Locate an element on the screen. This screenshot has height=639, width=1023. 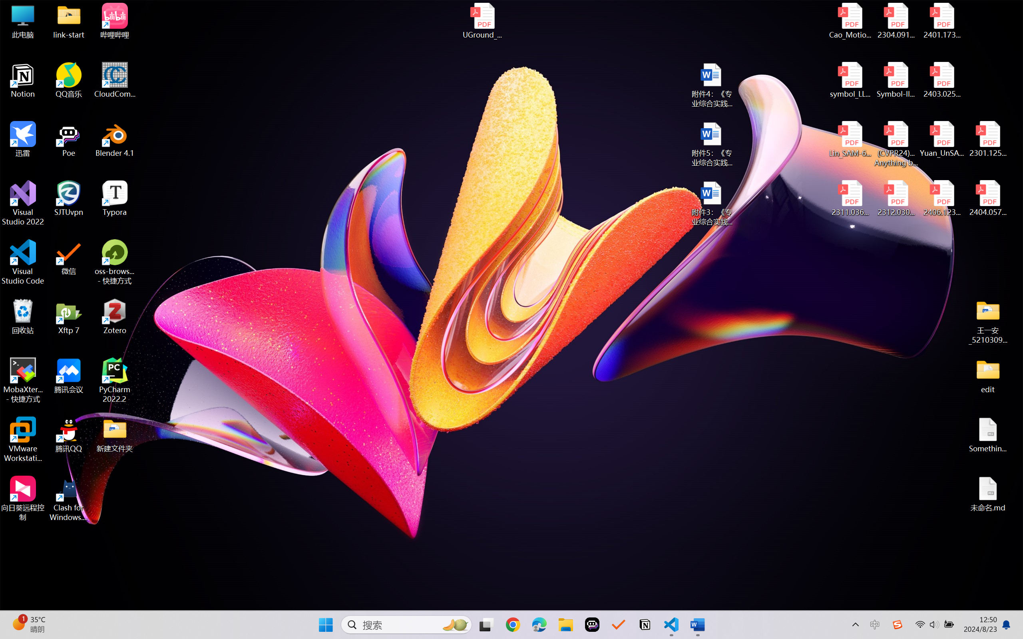
VMware Workstation Pro is located at coordinates (23, 440).